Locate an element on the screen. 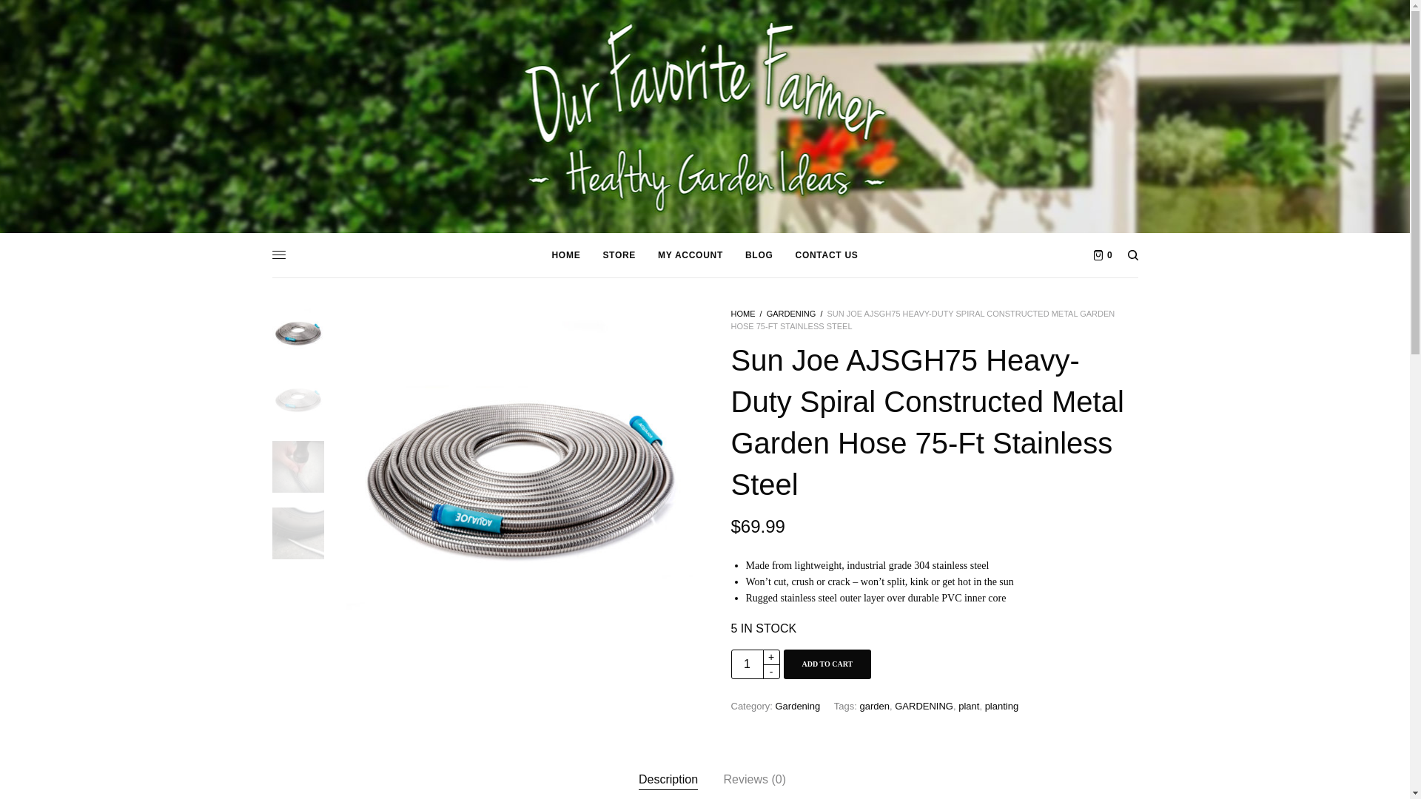 The width and height of the screenshot is (1421, 799). MY ACCOUNT is located at coordinates (690, 254).